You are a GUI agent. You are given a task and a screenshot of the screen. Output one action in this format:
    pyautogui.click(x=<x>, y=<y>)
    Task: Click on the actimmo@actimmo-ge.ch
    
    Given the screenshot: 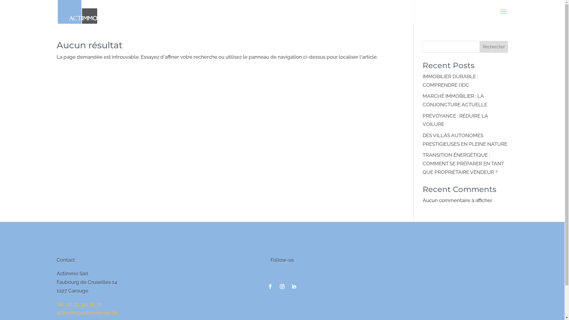 What is the action you would take?
    pyautogui.click(x=87, y=313)
    